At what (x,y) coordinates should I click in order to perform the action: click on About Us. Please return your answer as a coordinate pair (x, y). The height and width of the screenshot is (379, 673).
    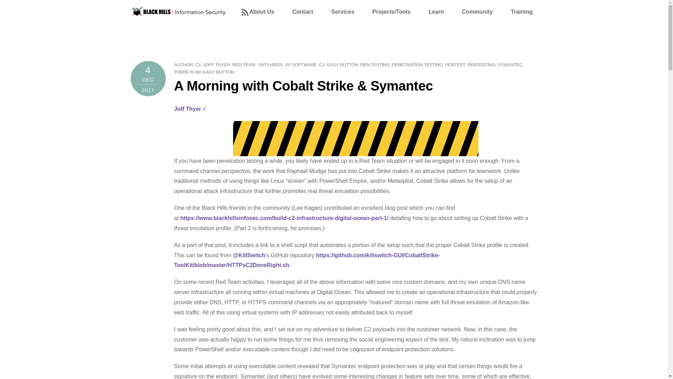
    Looking at the image, I should click on (265, 15).